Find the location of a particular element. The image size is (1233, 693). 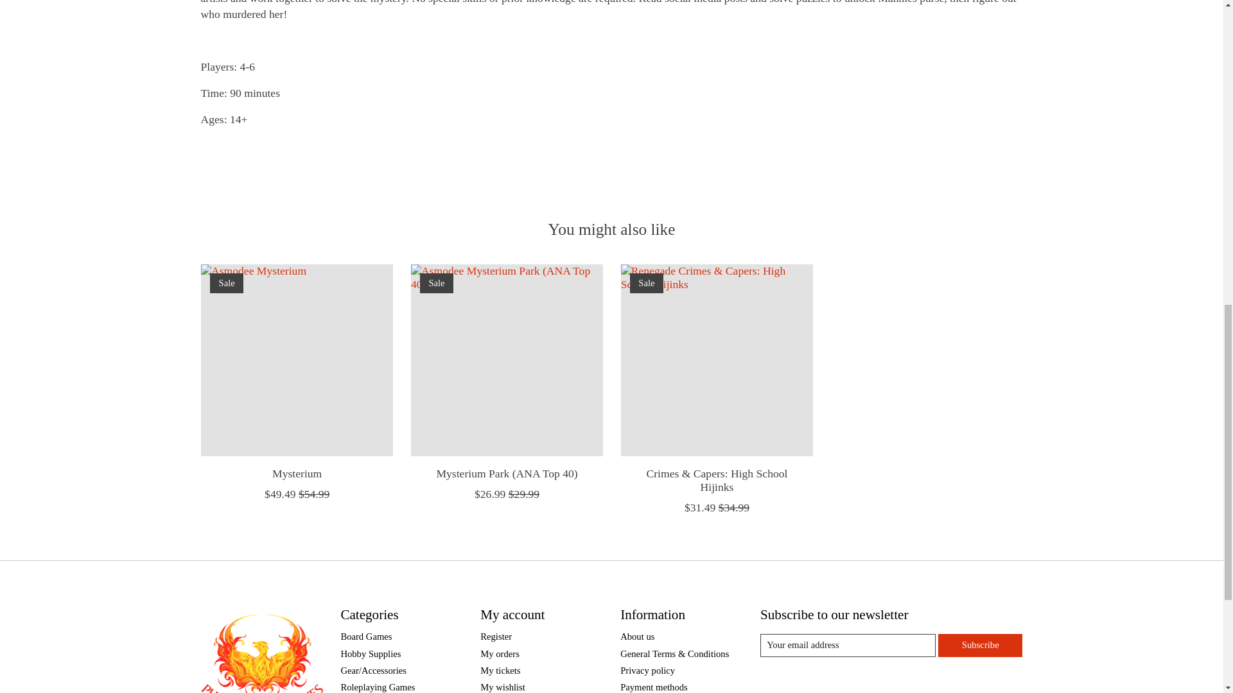

Payment methods is located at coordinates (654, 687).